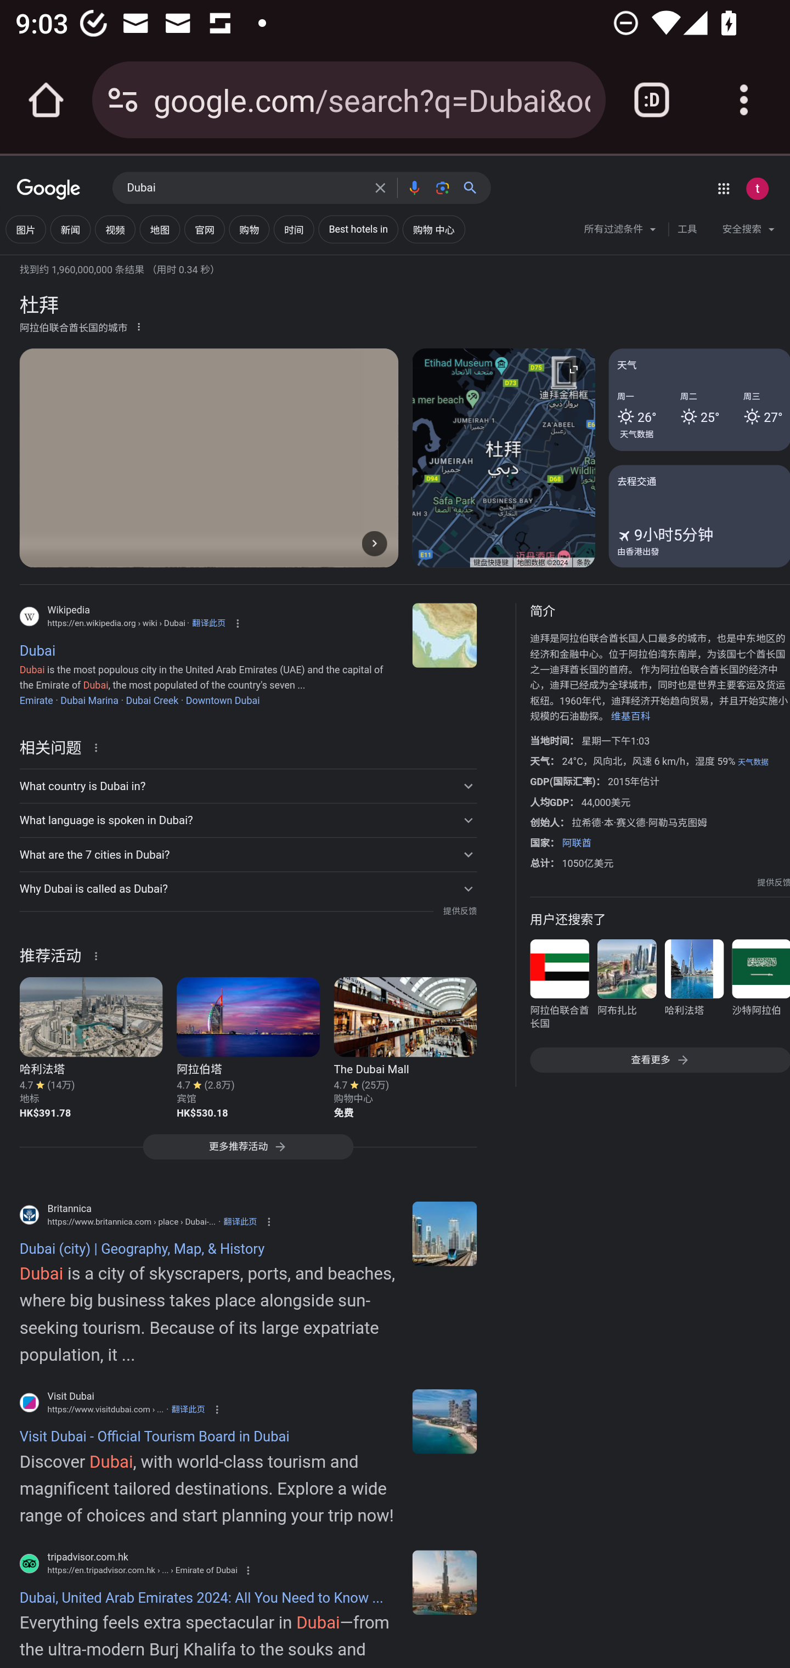  I want to click on 购物, so click(249, 229).